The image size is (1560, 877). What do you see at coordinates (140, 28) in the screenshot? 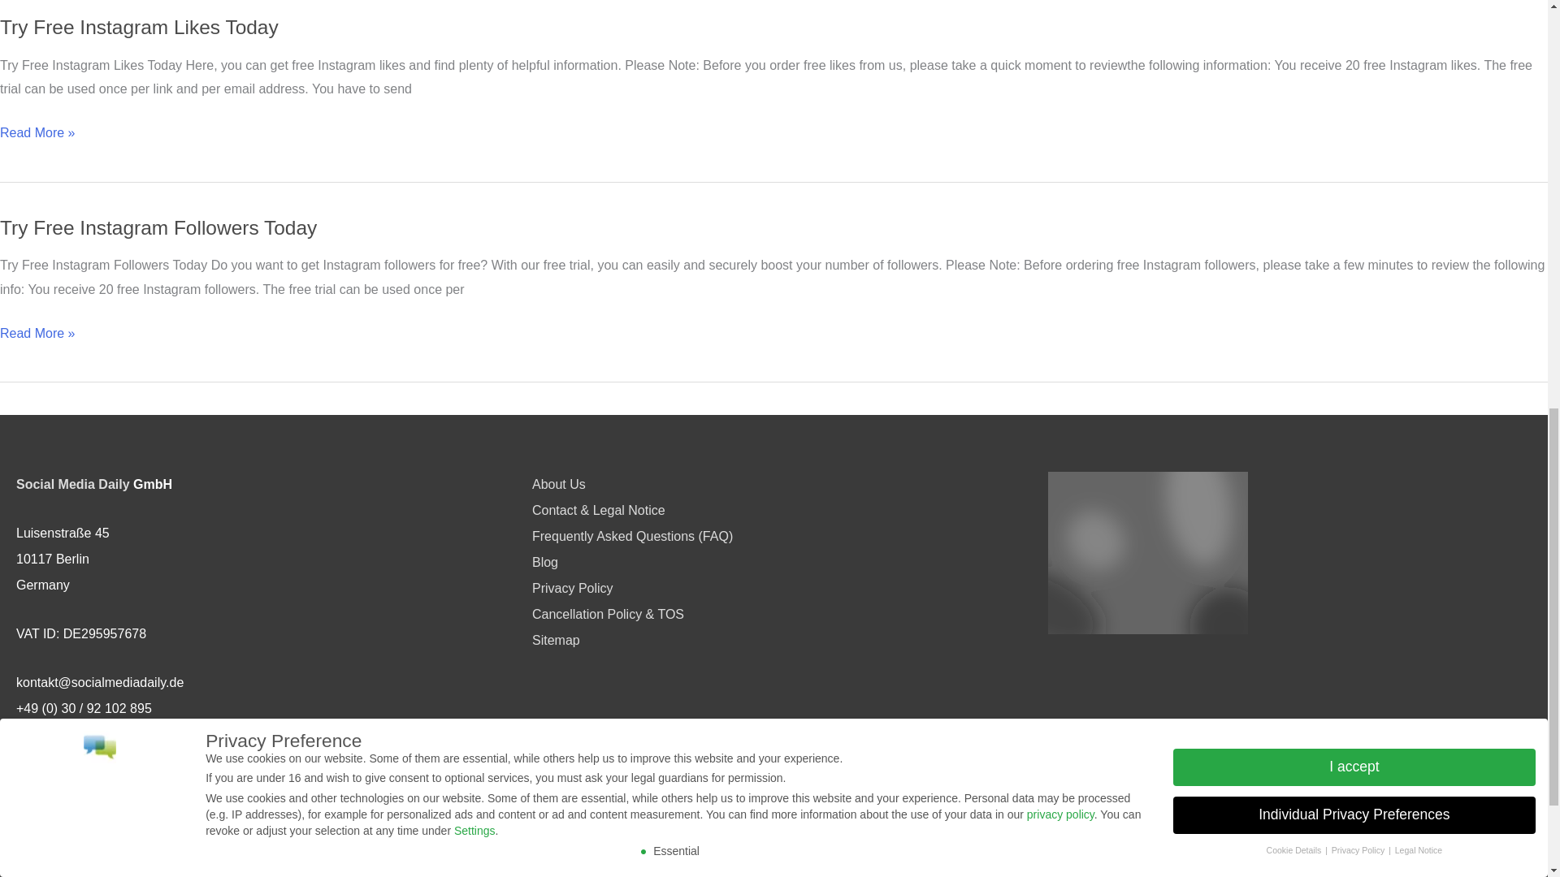
I see `Try Free Instagram Likes Today` at bounding box center [140, 28].